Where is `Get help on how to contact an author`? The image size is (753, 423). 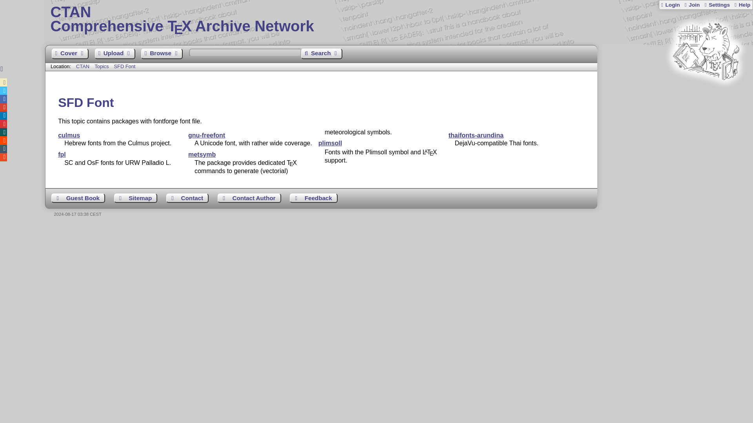
Get help on how to contact an author is located at coordinates (249, 198).